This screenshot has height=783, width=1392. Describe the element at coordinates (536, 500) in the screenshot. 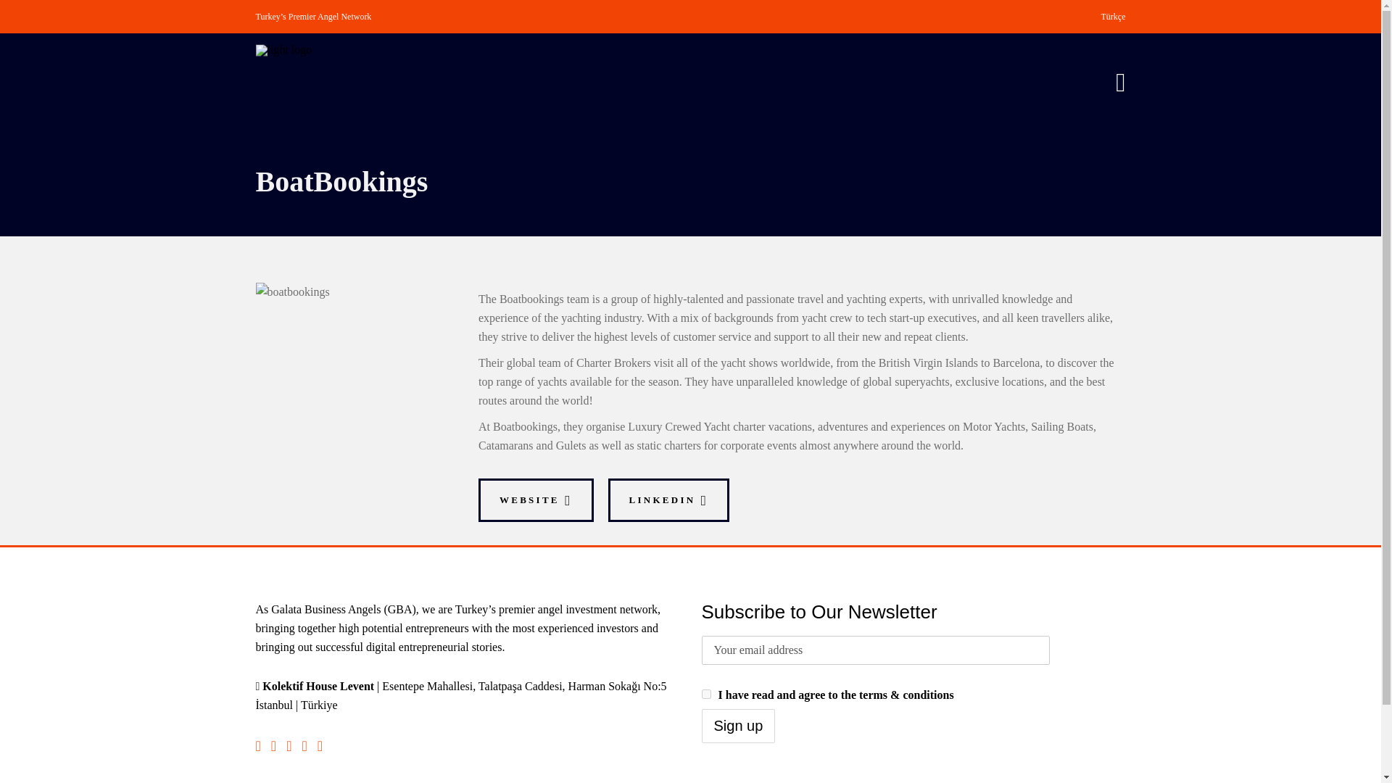

I see `WEBSITE` at that location.